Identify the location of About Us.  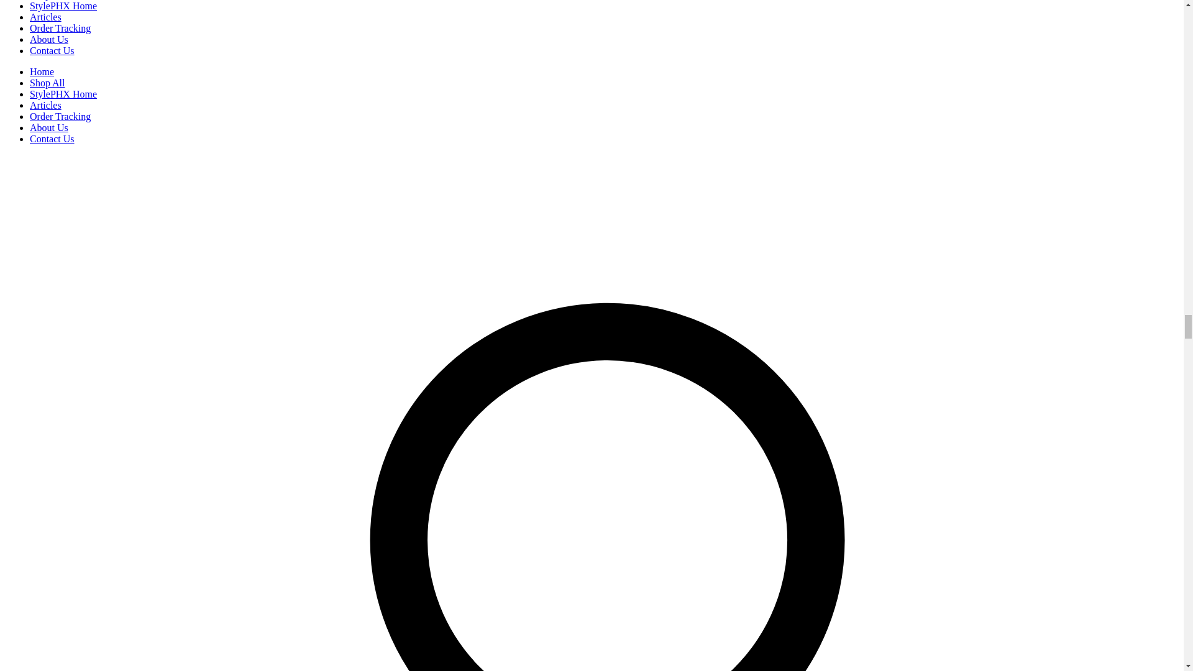
(48, 127).